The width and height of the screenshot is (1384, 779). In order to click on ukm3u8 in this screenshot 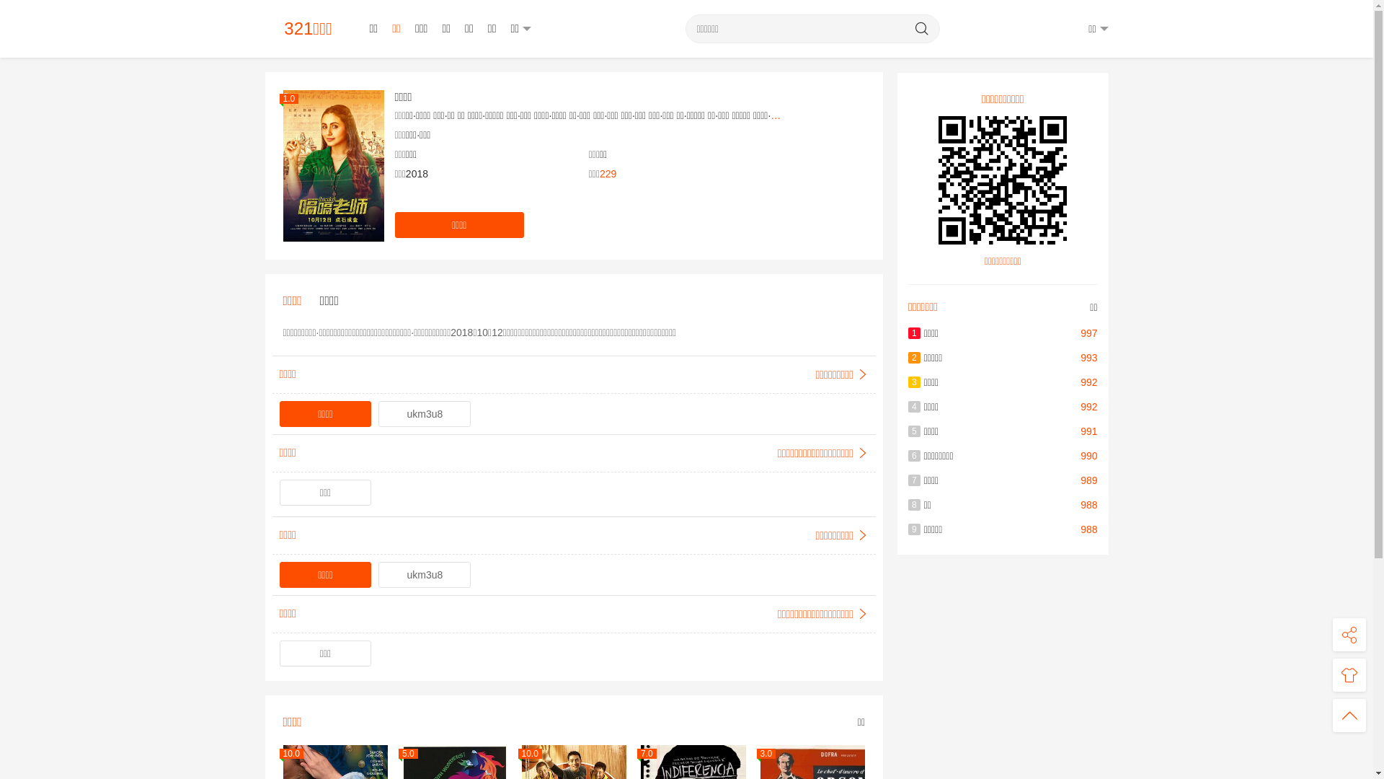, I will do `click(425, 414)`.